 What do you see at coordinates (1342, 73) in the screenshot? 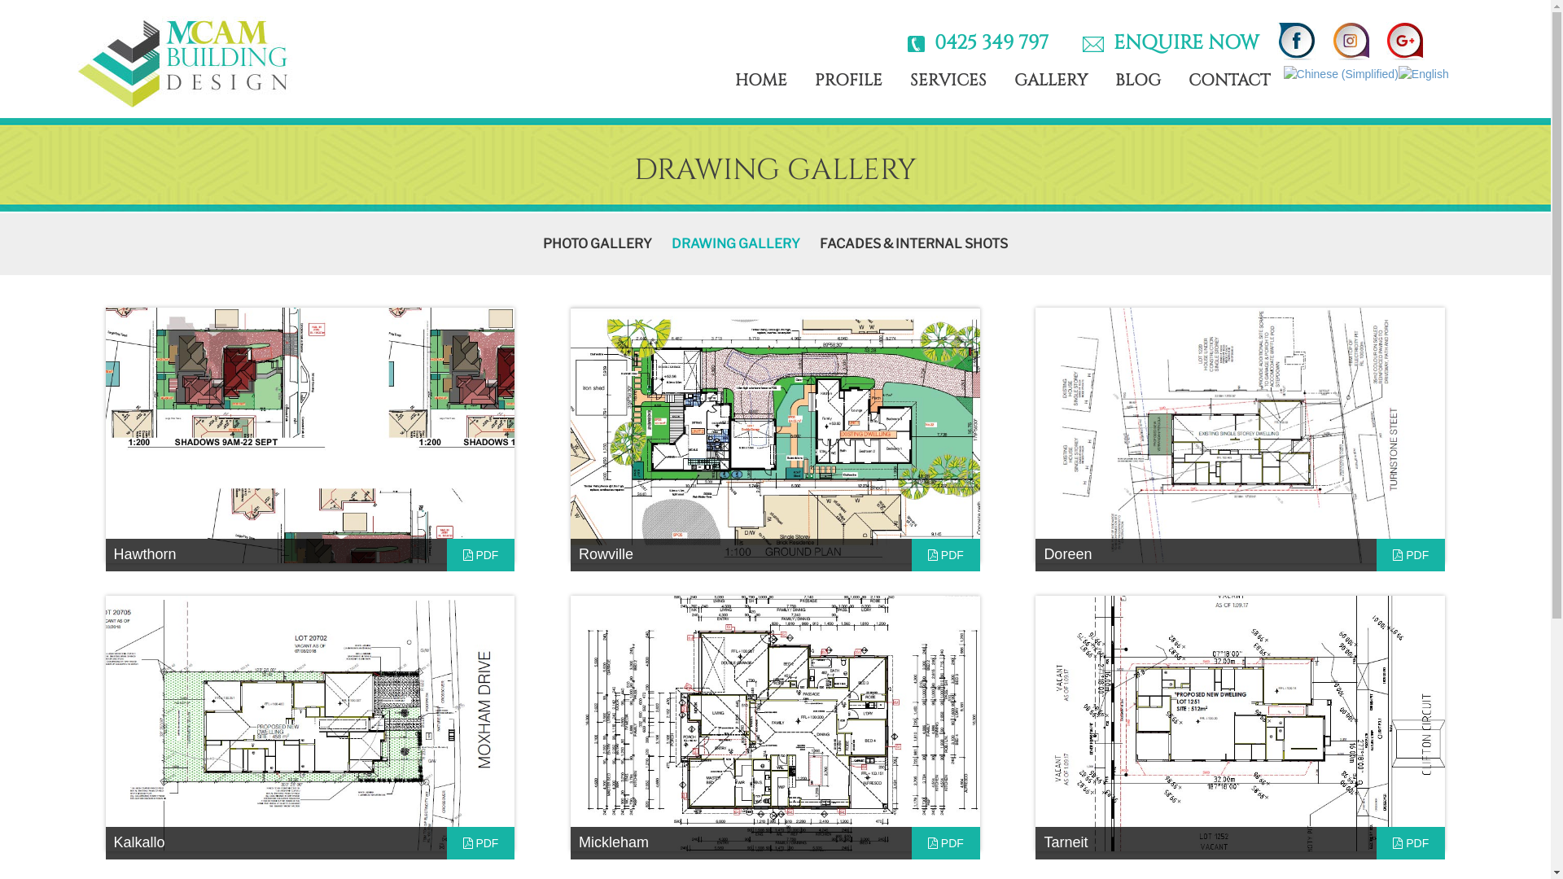
I see `Chinese (Simplified)` at bounding box center [1342, 73].